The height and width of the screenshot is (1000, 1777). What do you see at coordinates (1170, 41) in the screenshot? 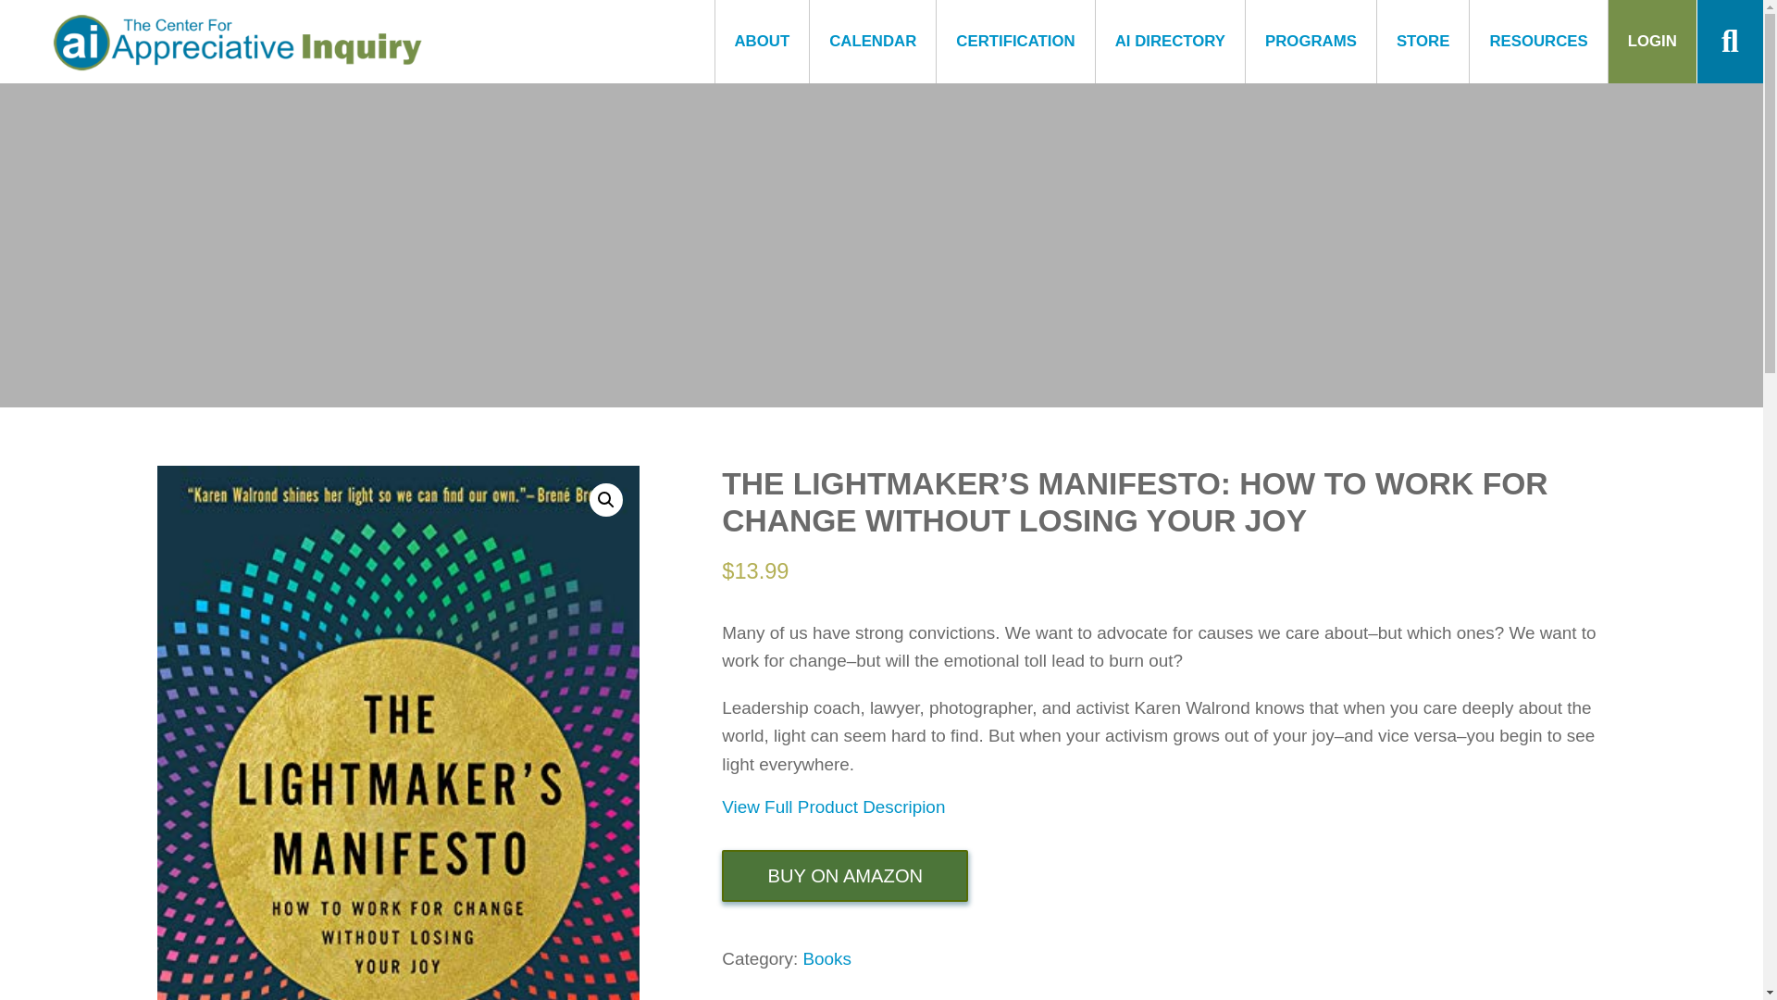
I see `AI DIRECTORY` at bounding box center [1170, 41].